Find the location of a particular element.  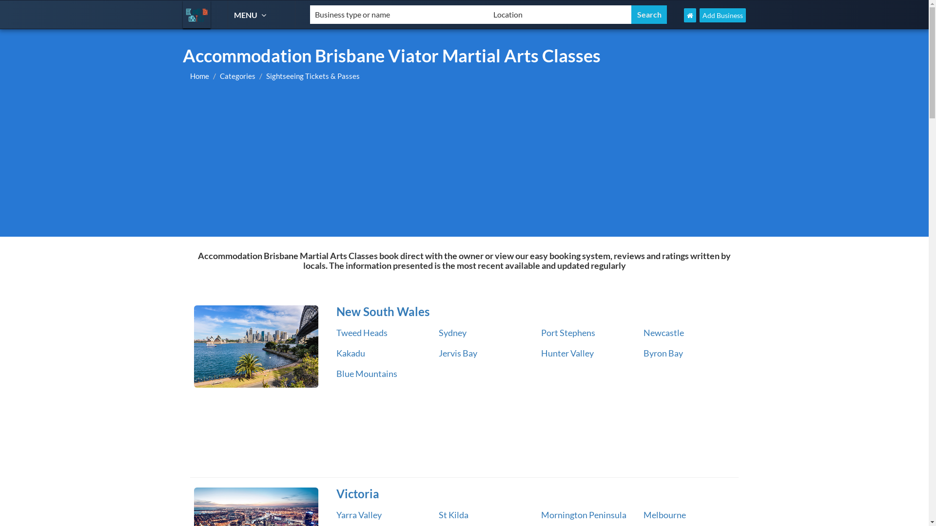

Advertisement is located at coordinates (464, 164).